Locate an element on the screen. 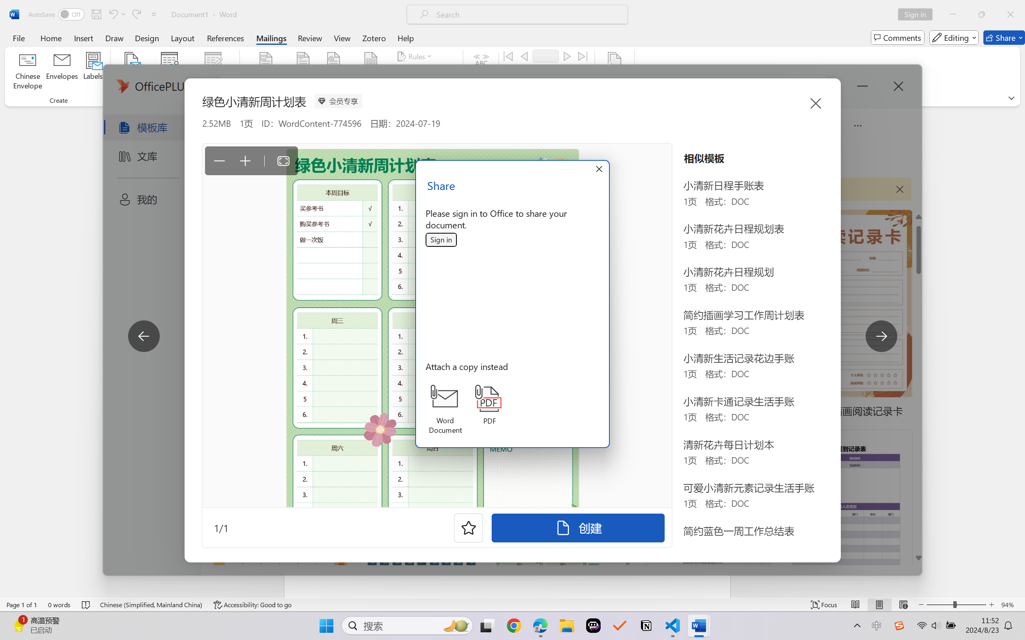 This screenshot has width=1025, height=640. Language Chinese (Simplified, Mainland China) is located at coordinates (151, 605).